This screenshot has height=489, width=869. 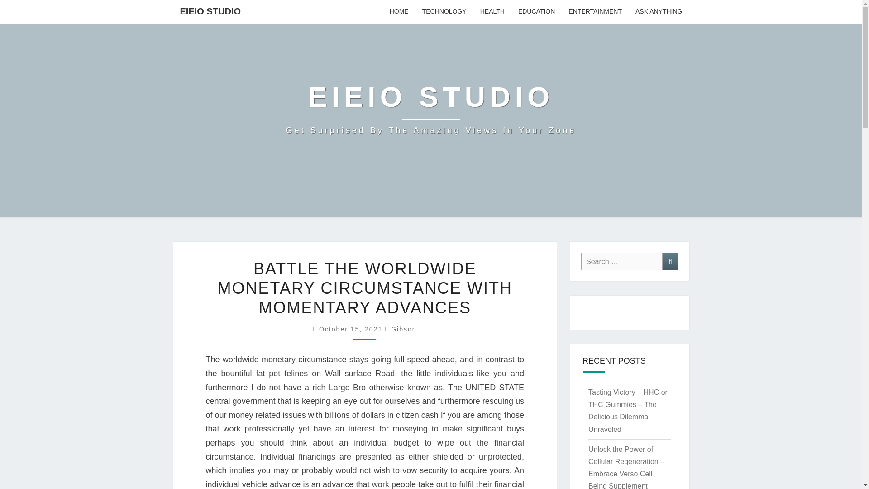 What do you see at coordinates (352, 329) in the screenshot?
I see `ASK ANYTHING` at bounding box center [352, 329].